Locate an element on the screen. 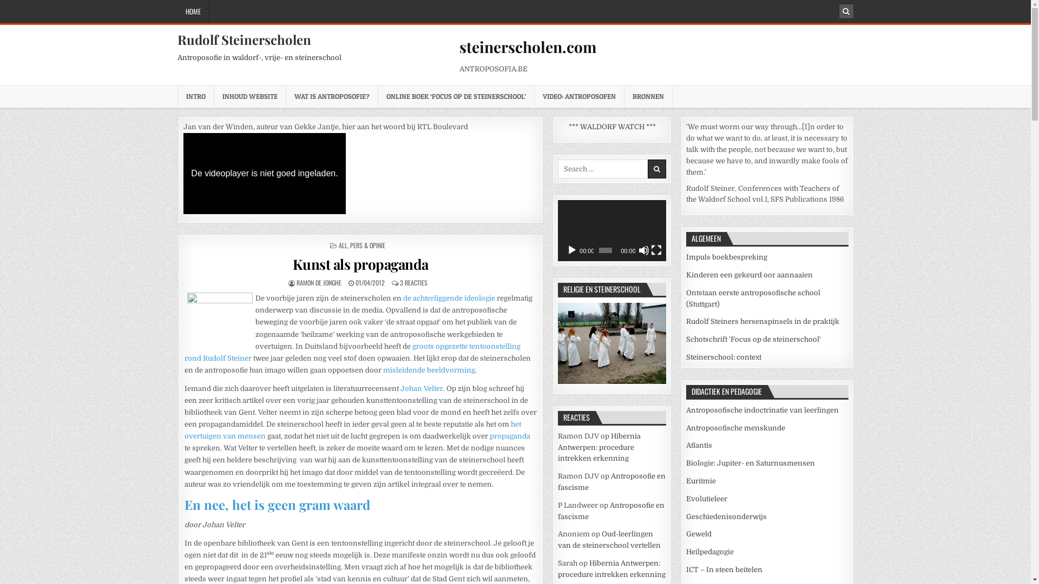 The image size is (1039, 584). VIDEO: ANTROPOSOFEN is located at coordinates (579, 96).